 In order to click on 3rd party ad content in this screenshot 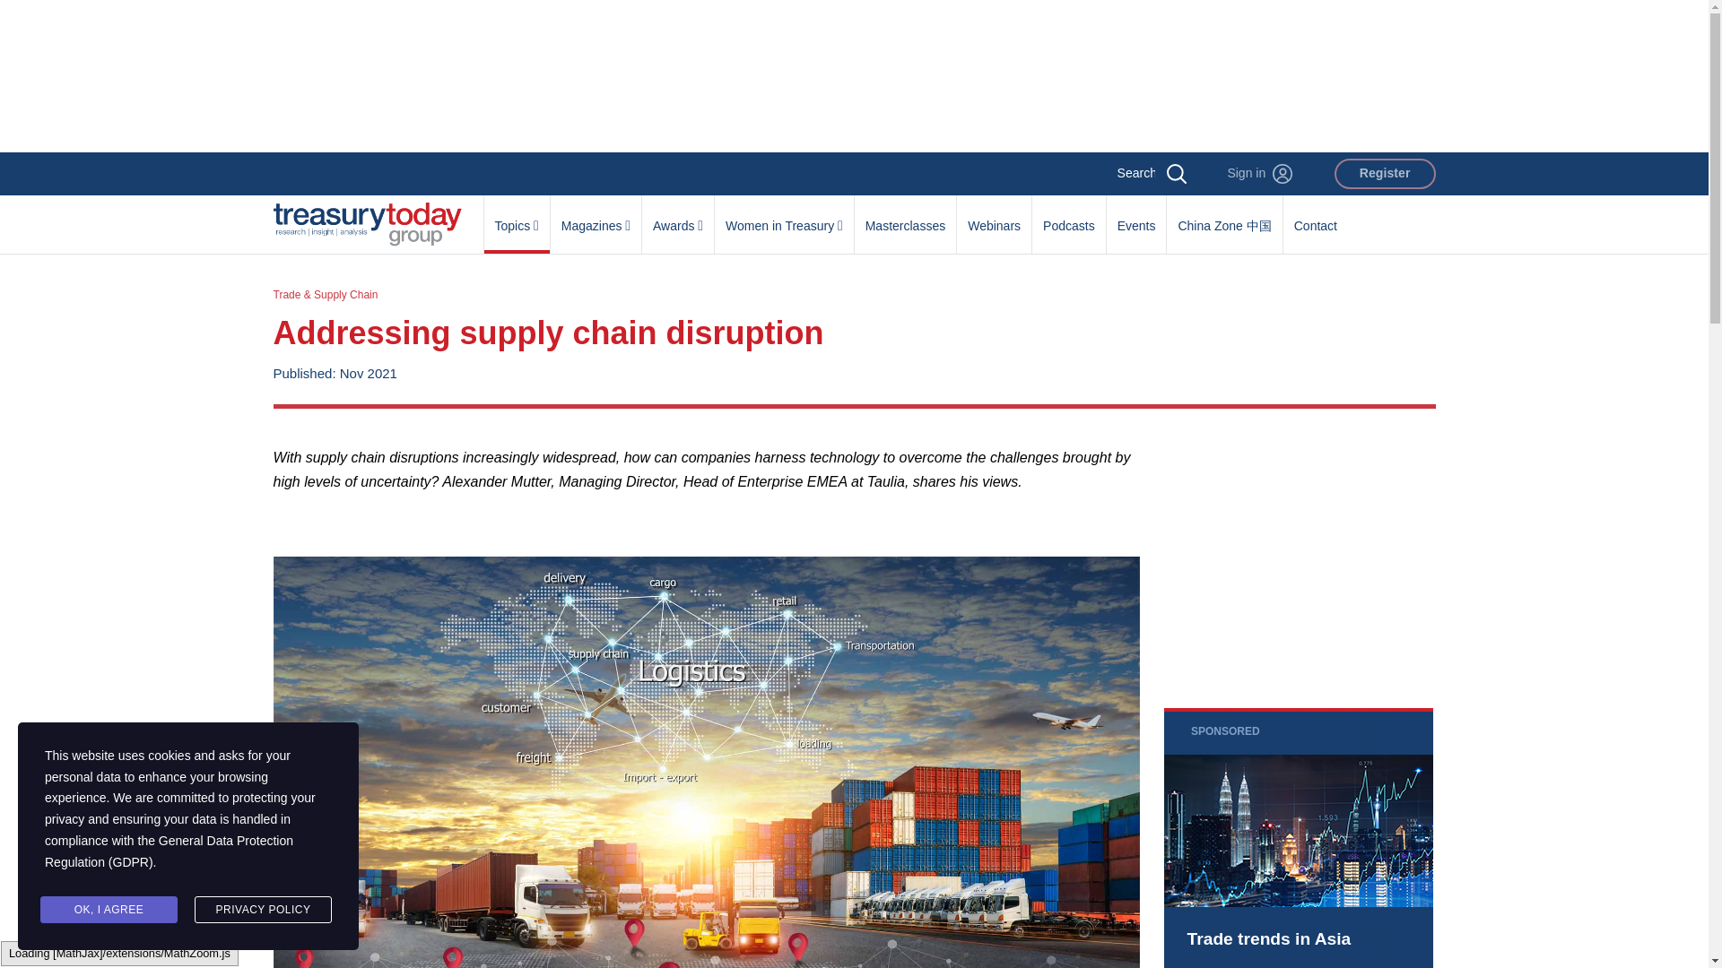, I will do `click(1298, 837)`.